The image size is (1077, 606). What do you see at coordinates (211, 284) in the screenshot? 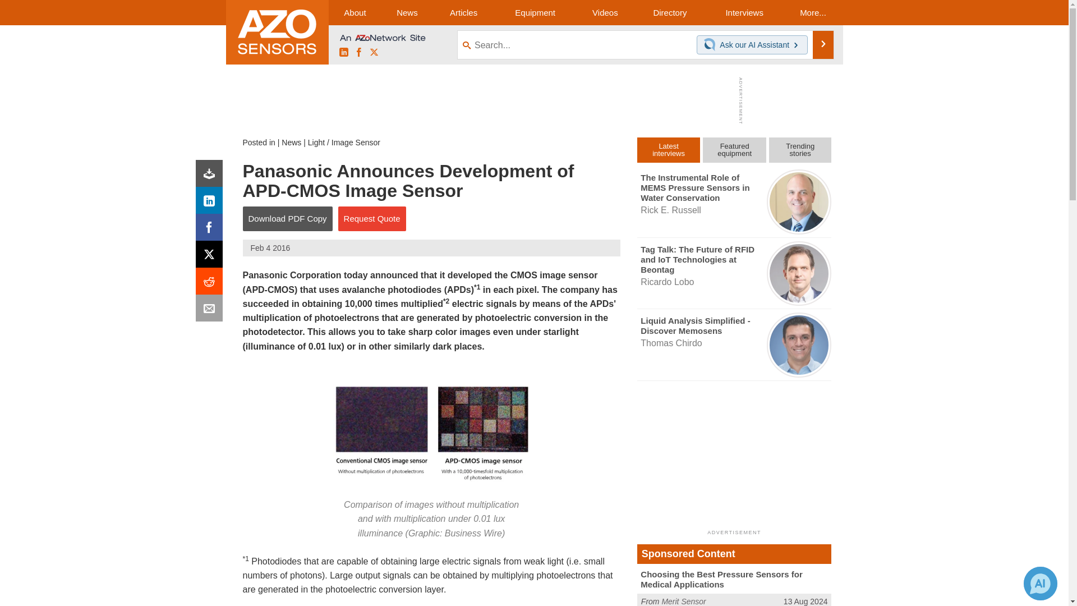
I see `Reddit` at bounding box center [211, 284].